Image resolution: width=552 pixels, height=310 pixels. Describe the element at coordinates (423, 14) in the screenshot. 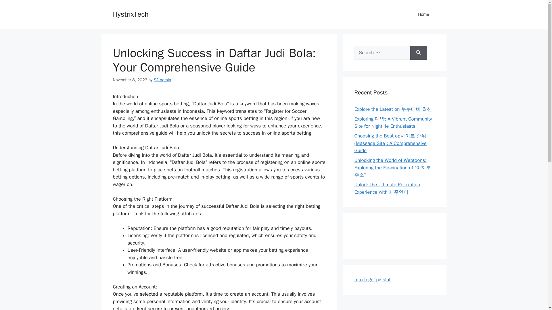

I see `Home` at that location.